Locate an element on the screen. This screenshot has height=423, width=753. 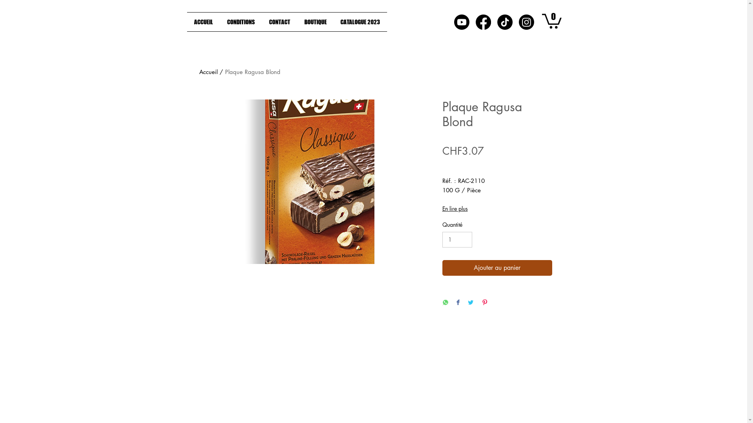
Accueil is located at coordinates (209, 72).